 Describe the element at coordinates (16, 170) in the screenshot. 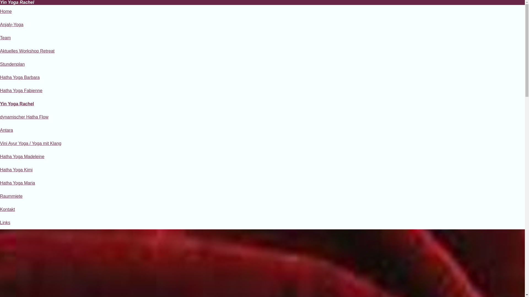

I see `Hatha Yoga Kimi` at that location.